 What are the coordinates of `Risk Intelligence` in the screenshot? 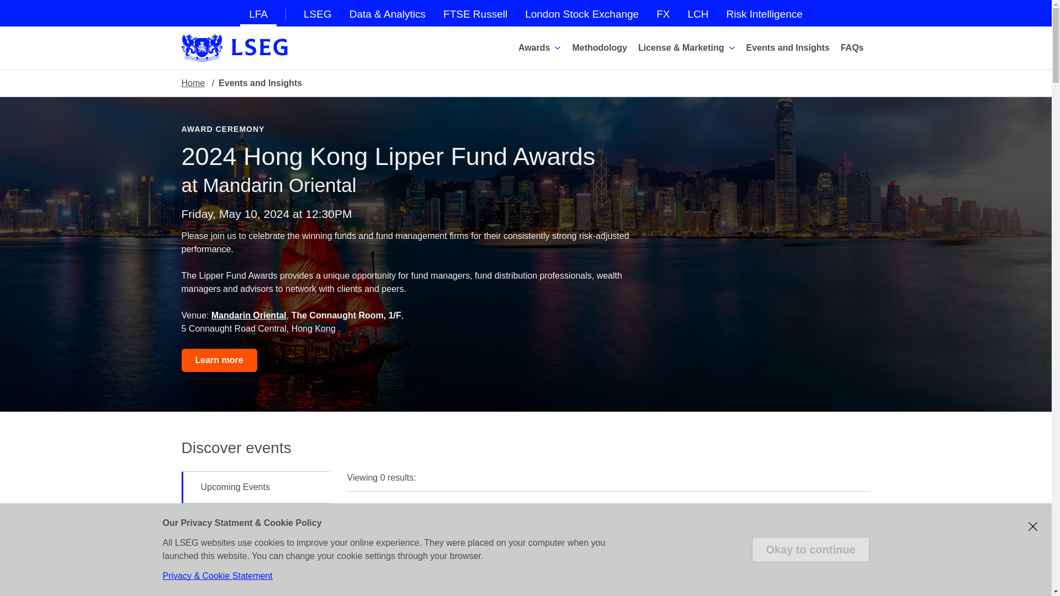 It's located at (764, 13).